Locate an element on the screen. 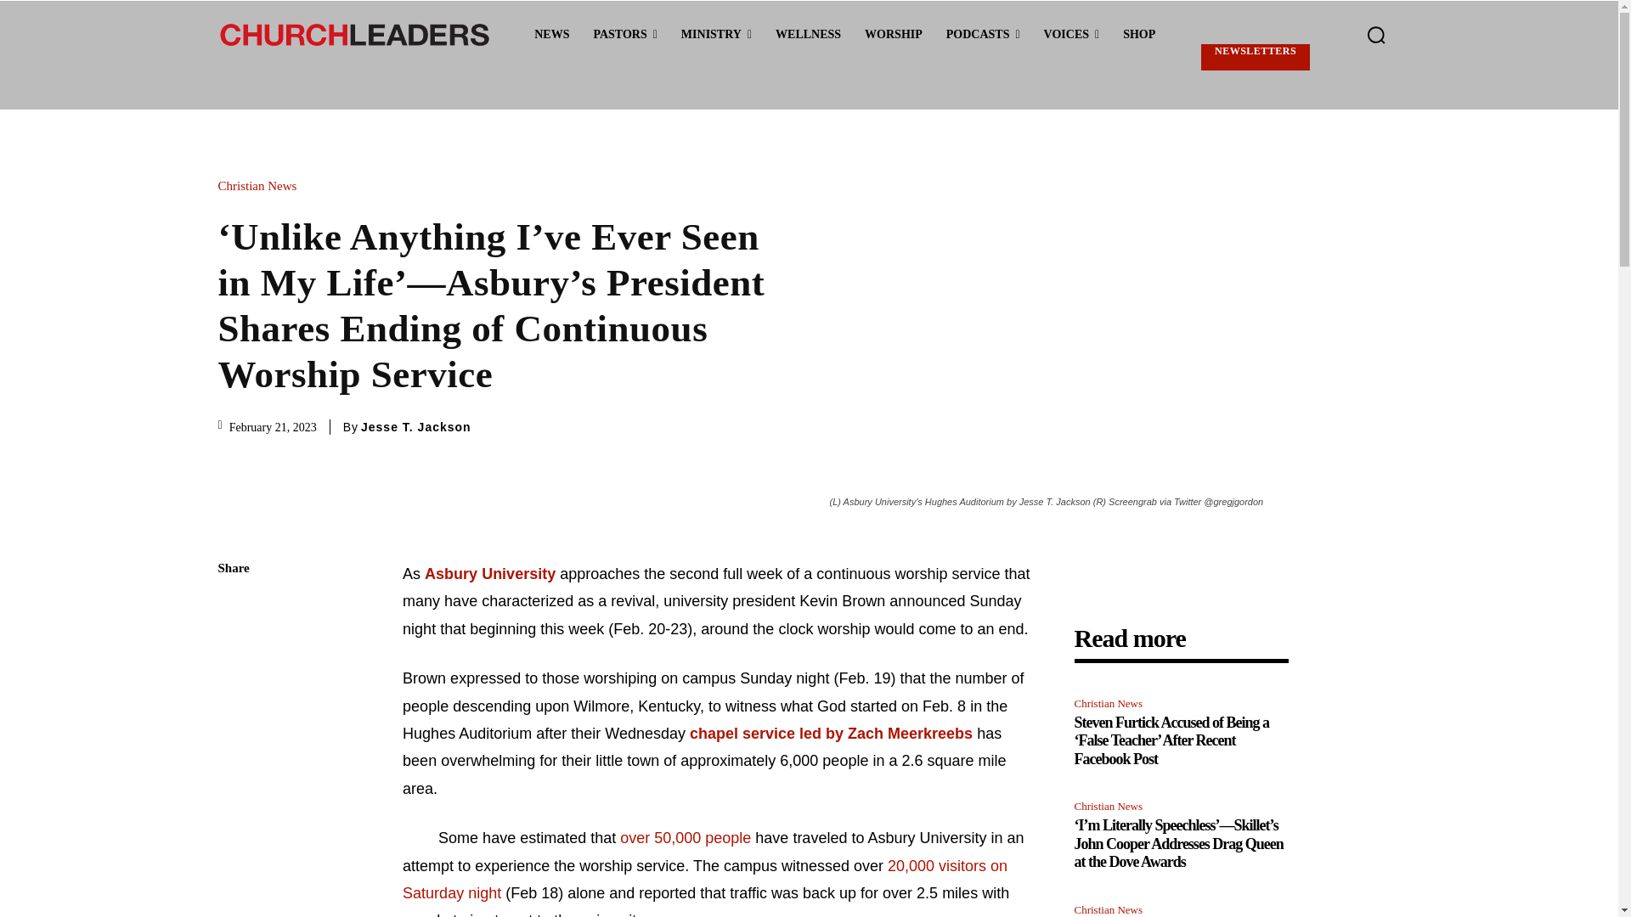 The height and width of the screenshot is (917, 1631). WORSHIP is located at coordinates (894, 35).